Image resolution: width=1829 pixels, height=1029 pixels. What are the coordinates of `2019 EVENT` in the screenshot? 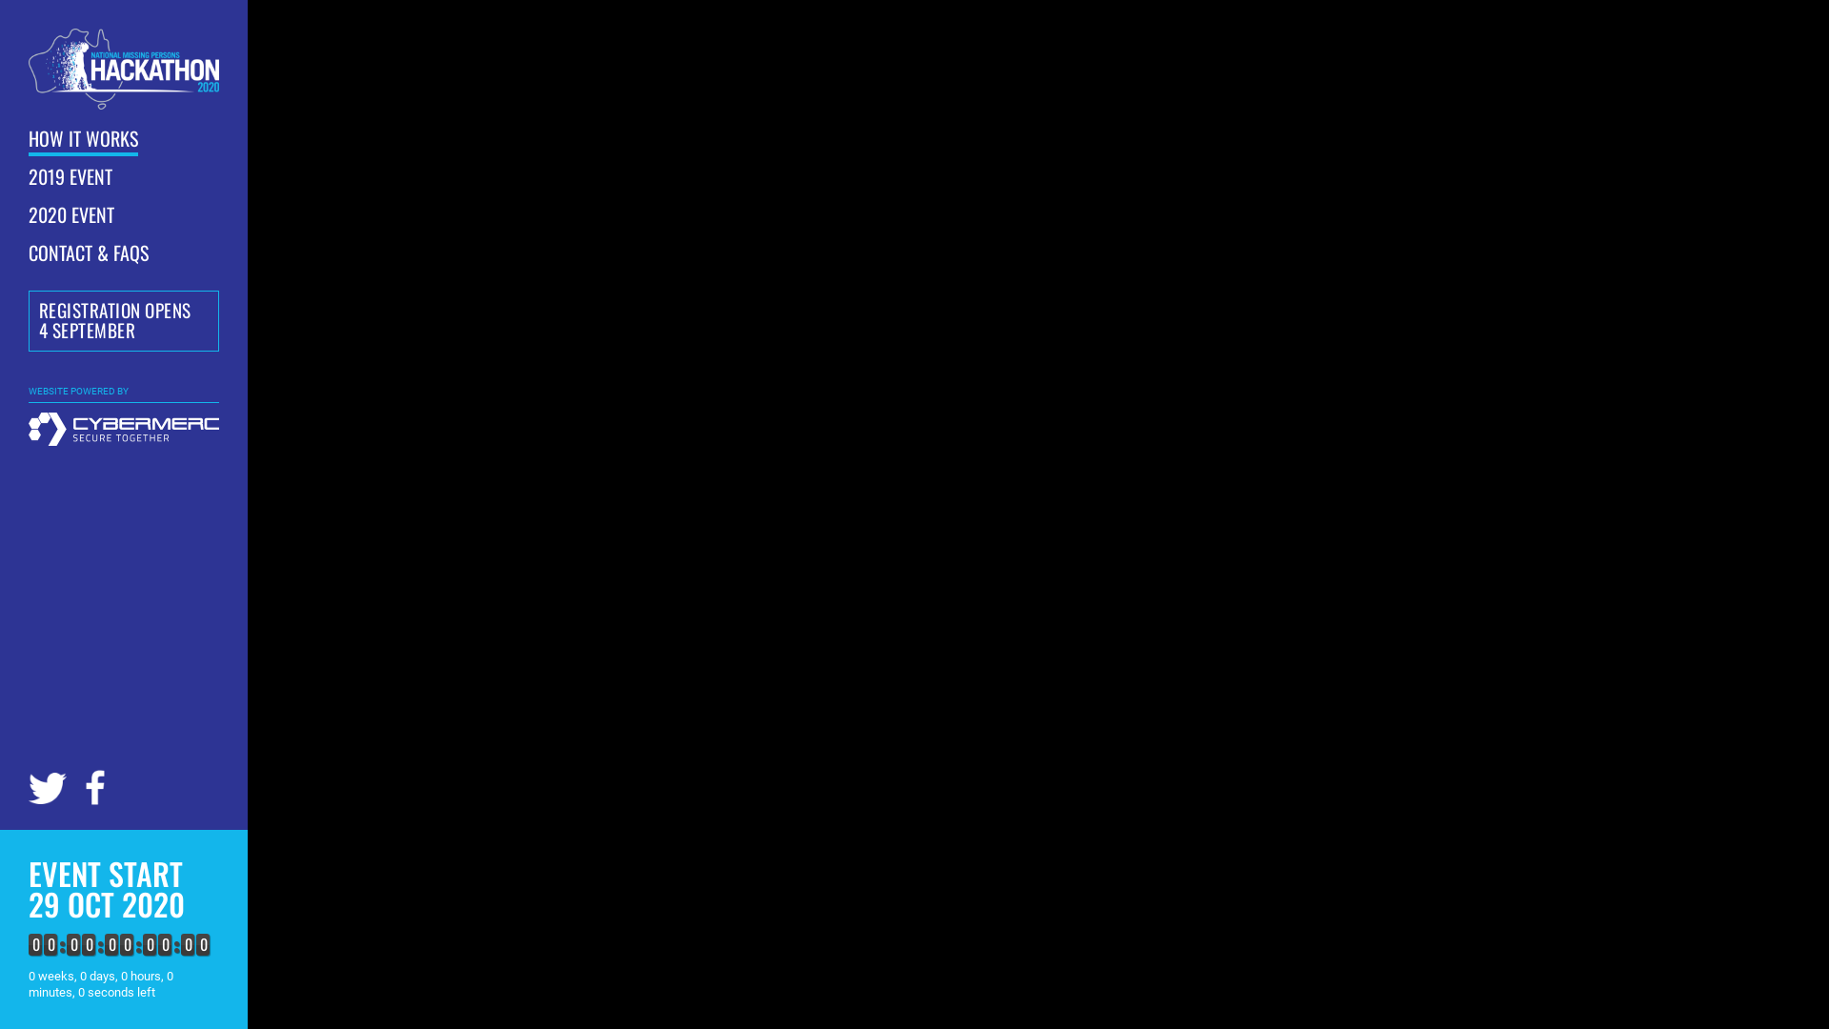 It's located at (70, 178).